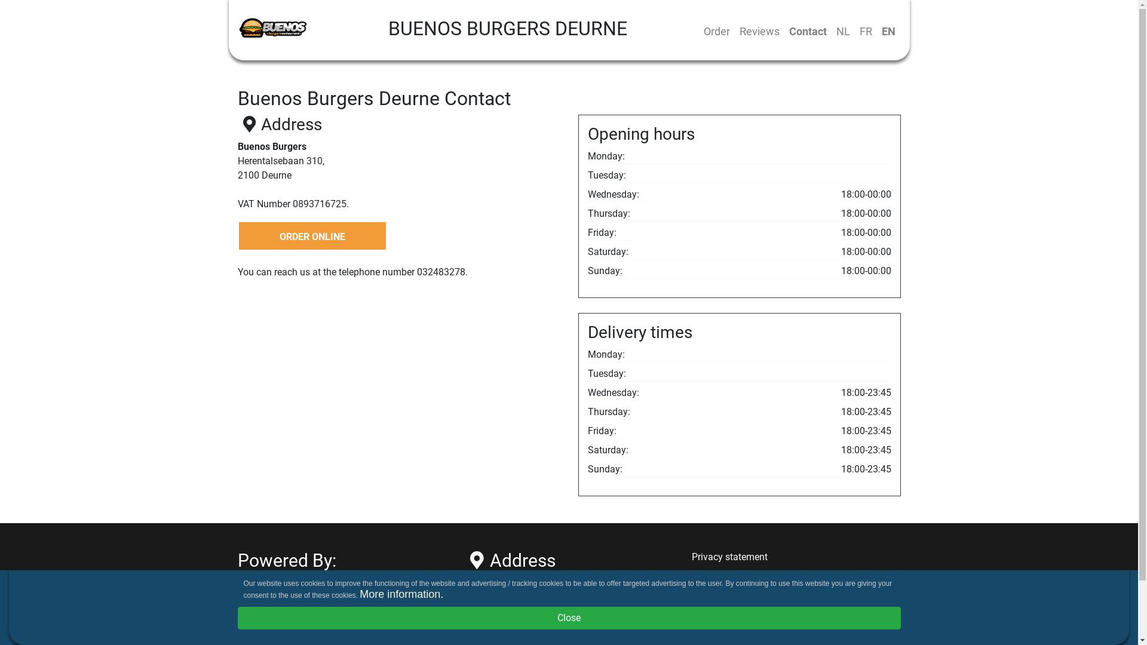 The height and width of the screenshot is (645, 1147). Describe the element at coordinates (730, 557) in the screenshot. I see `Privacy statement` at that location.